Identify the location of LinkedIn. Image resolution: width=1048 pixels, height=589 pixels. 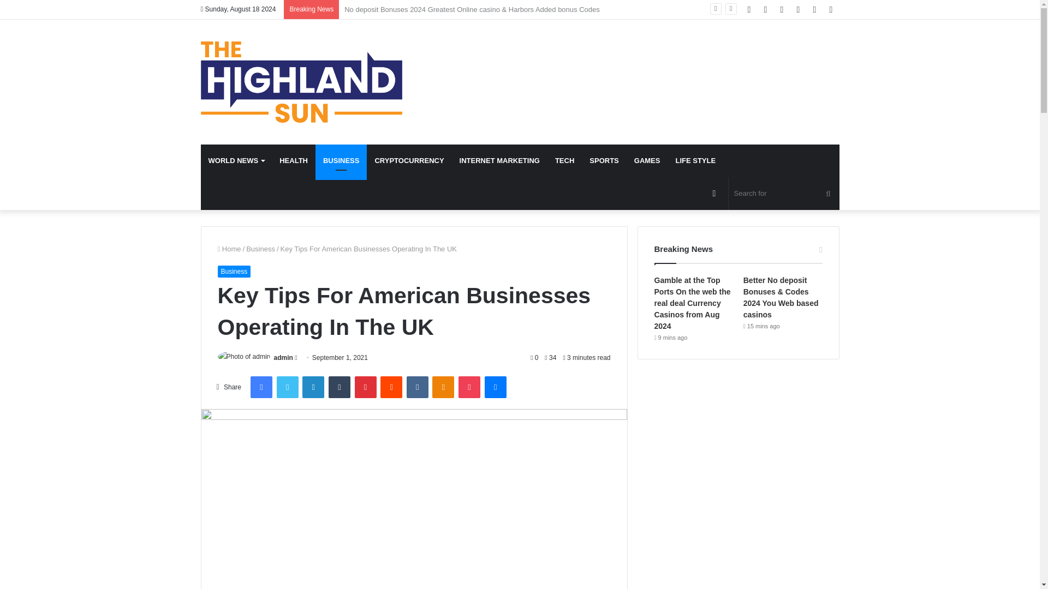
(313, 387).